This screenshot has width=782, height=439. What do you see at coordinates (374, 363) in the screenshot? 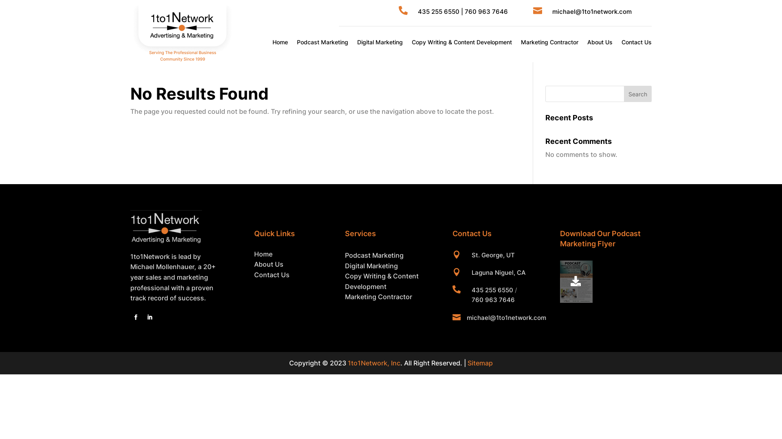
I see `1to1Network, Inc` at bounding box center [374, 363].